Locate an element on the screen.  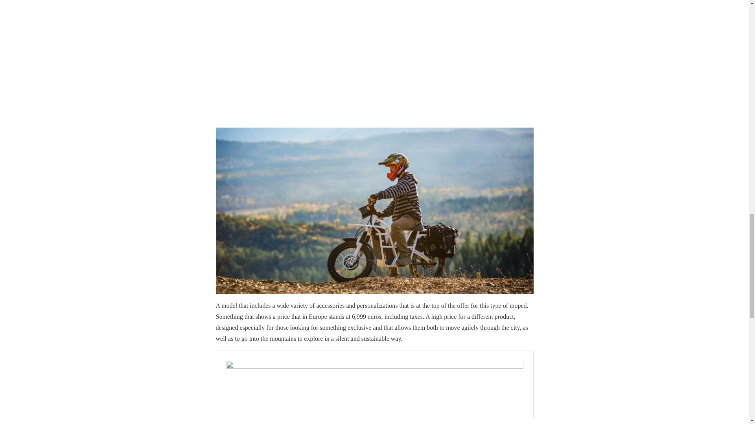
3rd party ad content is located at coordinates (374, 60).